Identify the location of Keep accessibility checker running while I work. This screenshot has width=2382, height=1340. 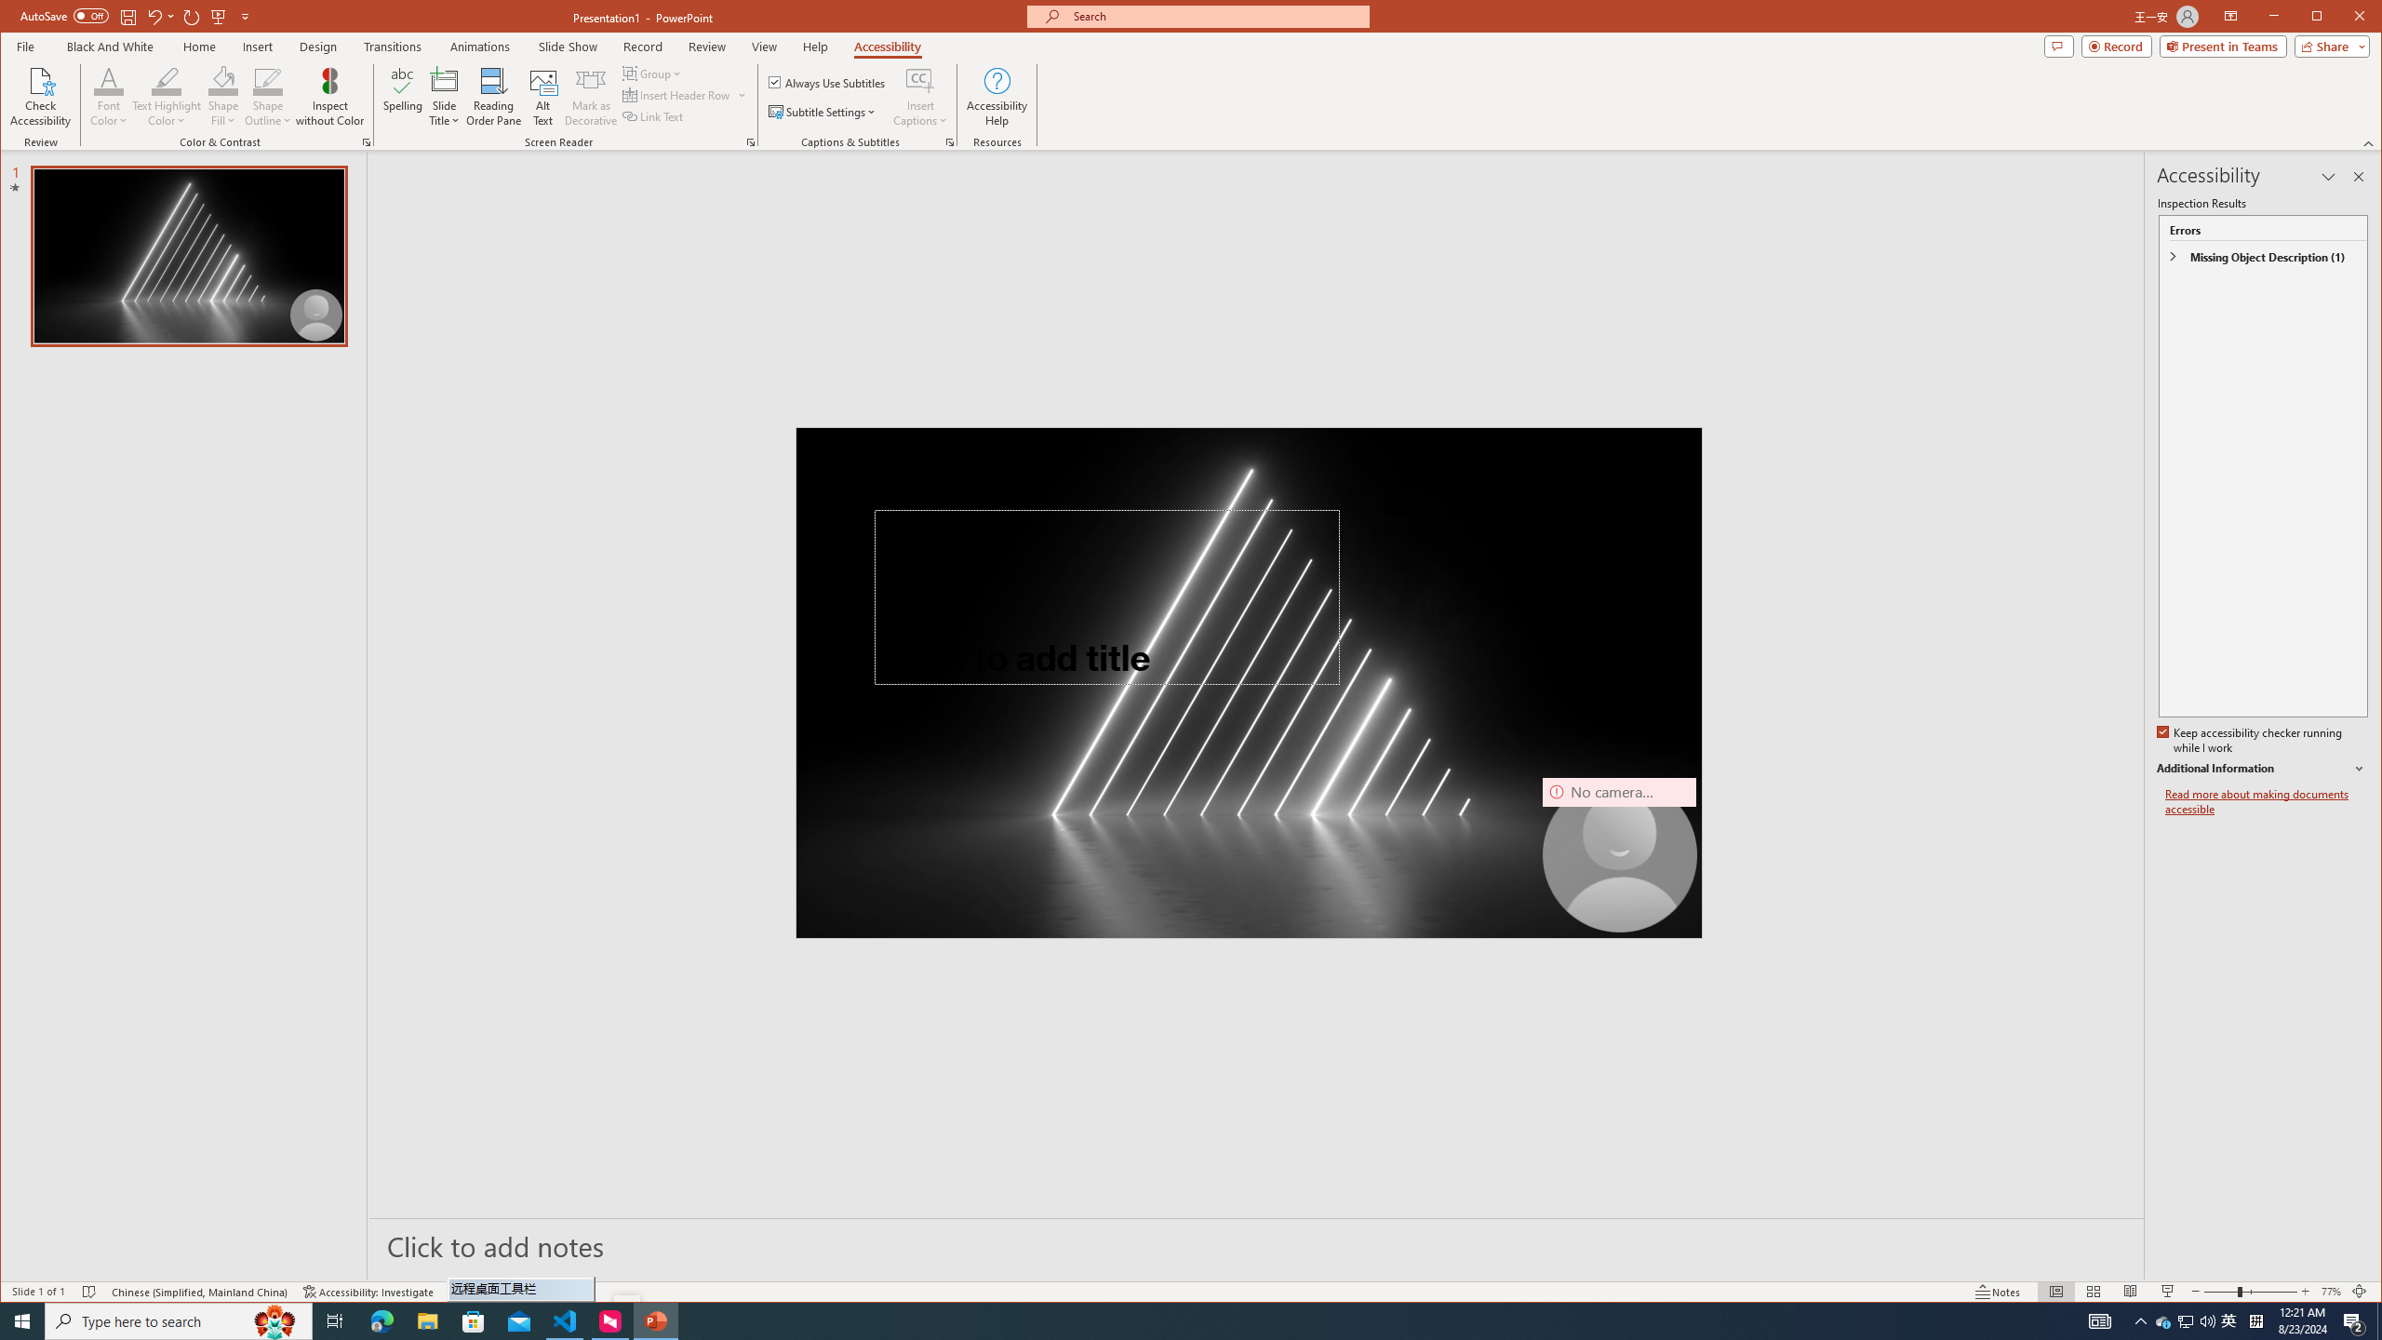
(2250, 741).